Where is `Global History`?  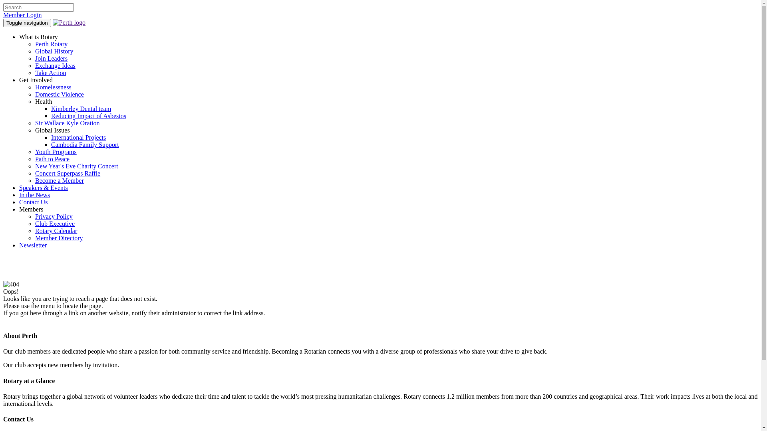
Global History is located at coordinates (54, 51).